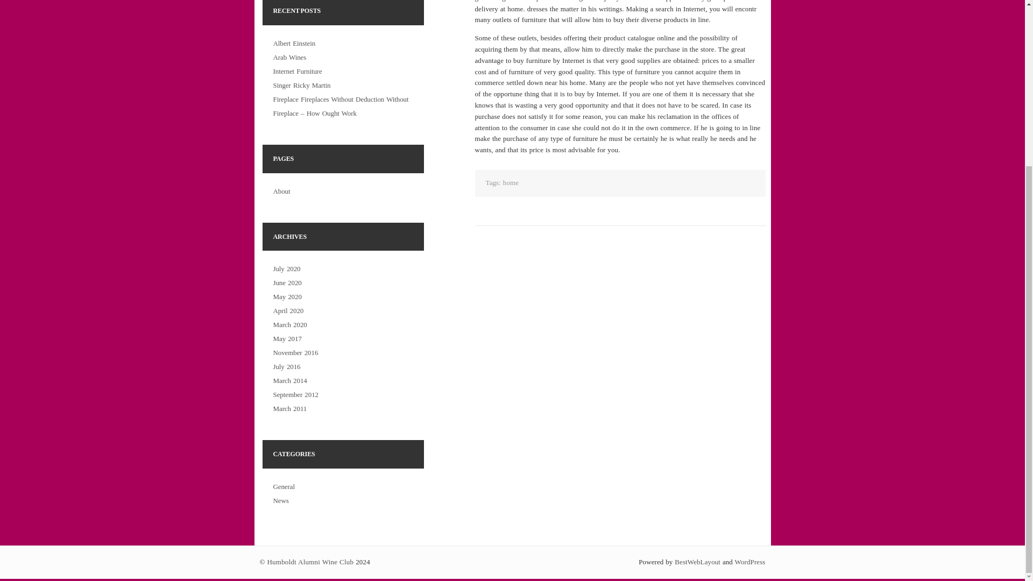 The height and width of the screenshot is (581, 1033). What do you see at coordinates (295, 43) in the screenshot?
I see `Albert Einstein` at bounding box center [295, 43].